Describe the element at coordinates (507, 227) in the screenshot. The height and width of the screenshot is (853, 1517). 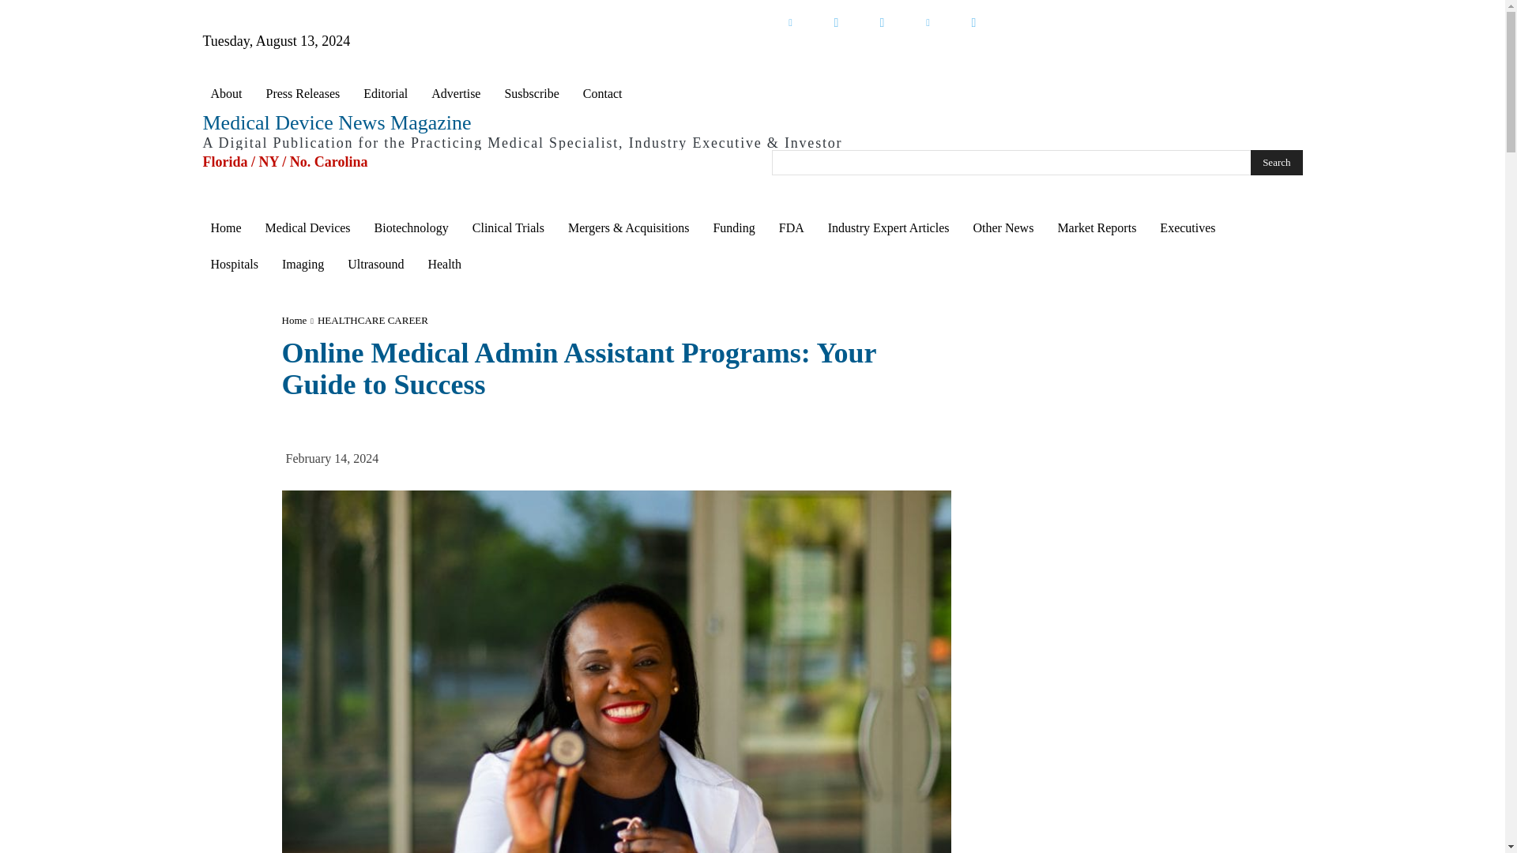
I see `Clinical Trials` at that location.